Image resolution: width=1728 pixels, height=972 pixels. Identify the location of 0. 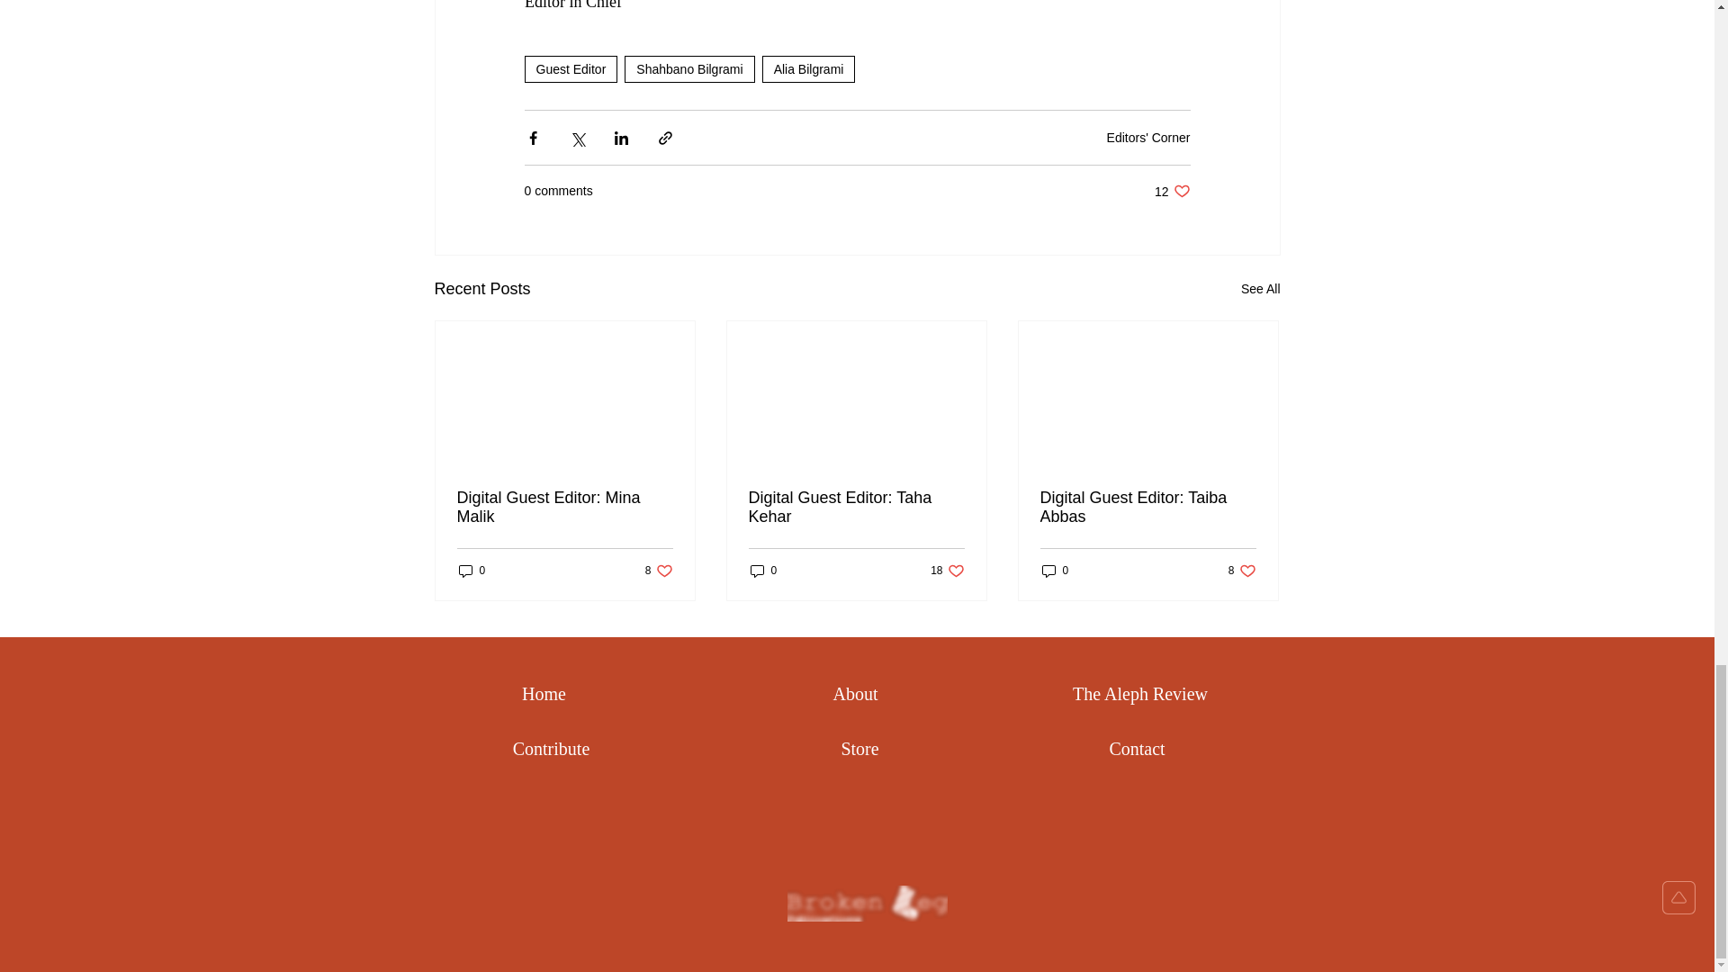
(659, 570).